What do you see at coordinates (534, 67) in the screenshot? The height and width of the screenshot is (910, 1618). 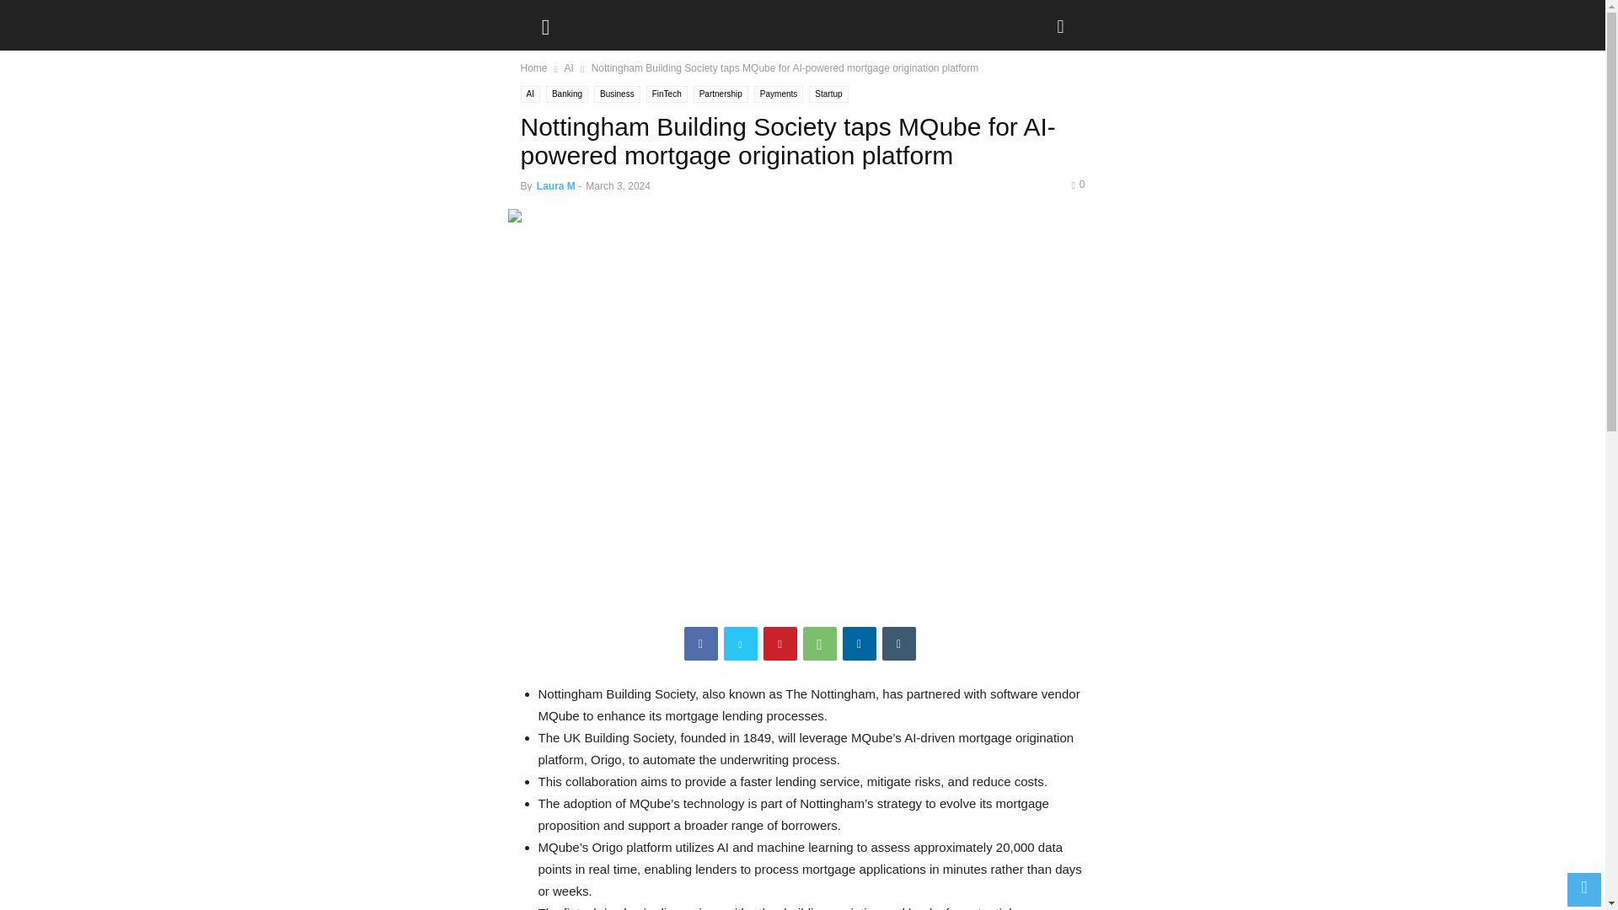 I see `Home` at bounding box center [534, 67].